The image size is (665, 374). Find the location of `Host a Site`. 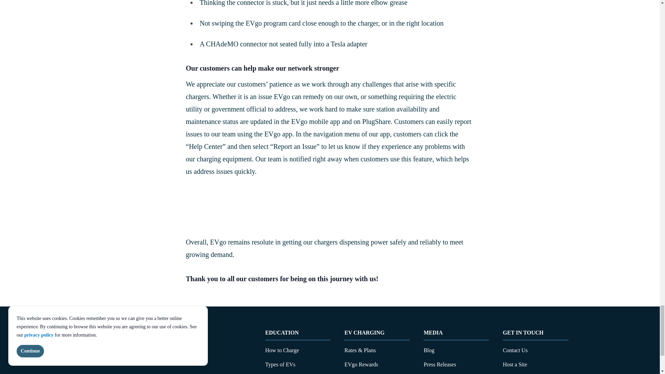

Host a Site is located at coordinates (515, 364).